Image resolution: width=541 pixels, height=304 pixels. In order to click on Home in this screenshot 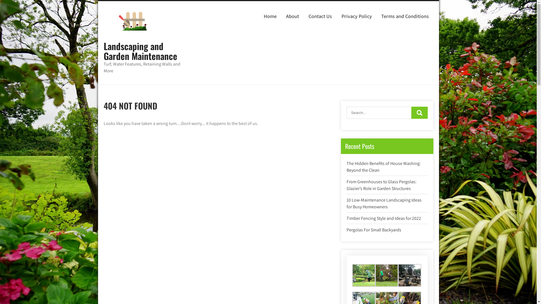, I will do `click(270, 16)`.